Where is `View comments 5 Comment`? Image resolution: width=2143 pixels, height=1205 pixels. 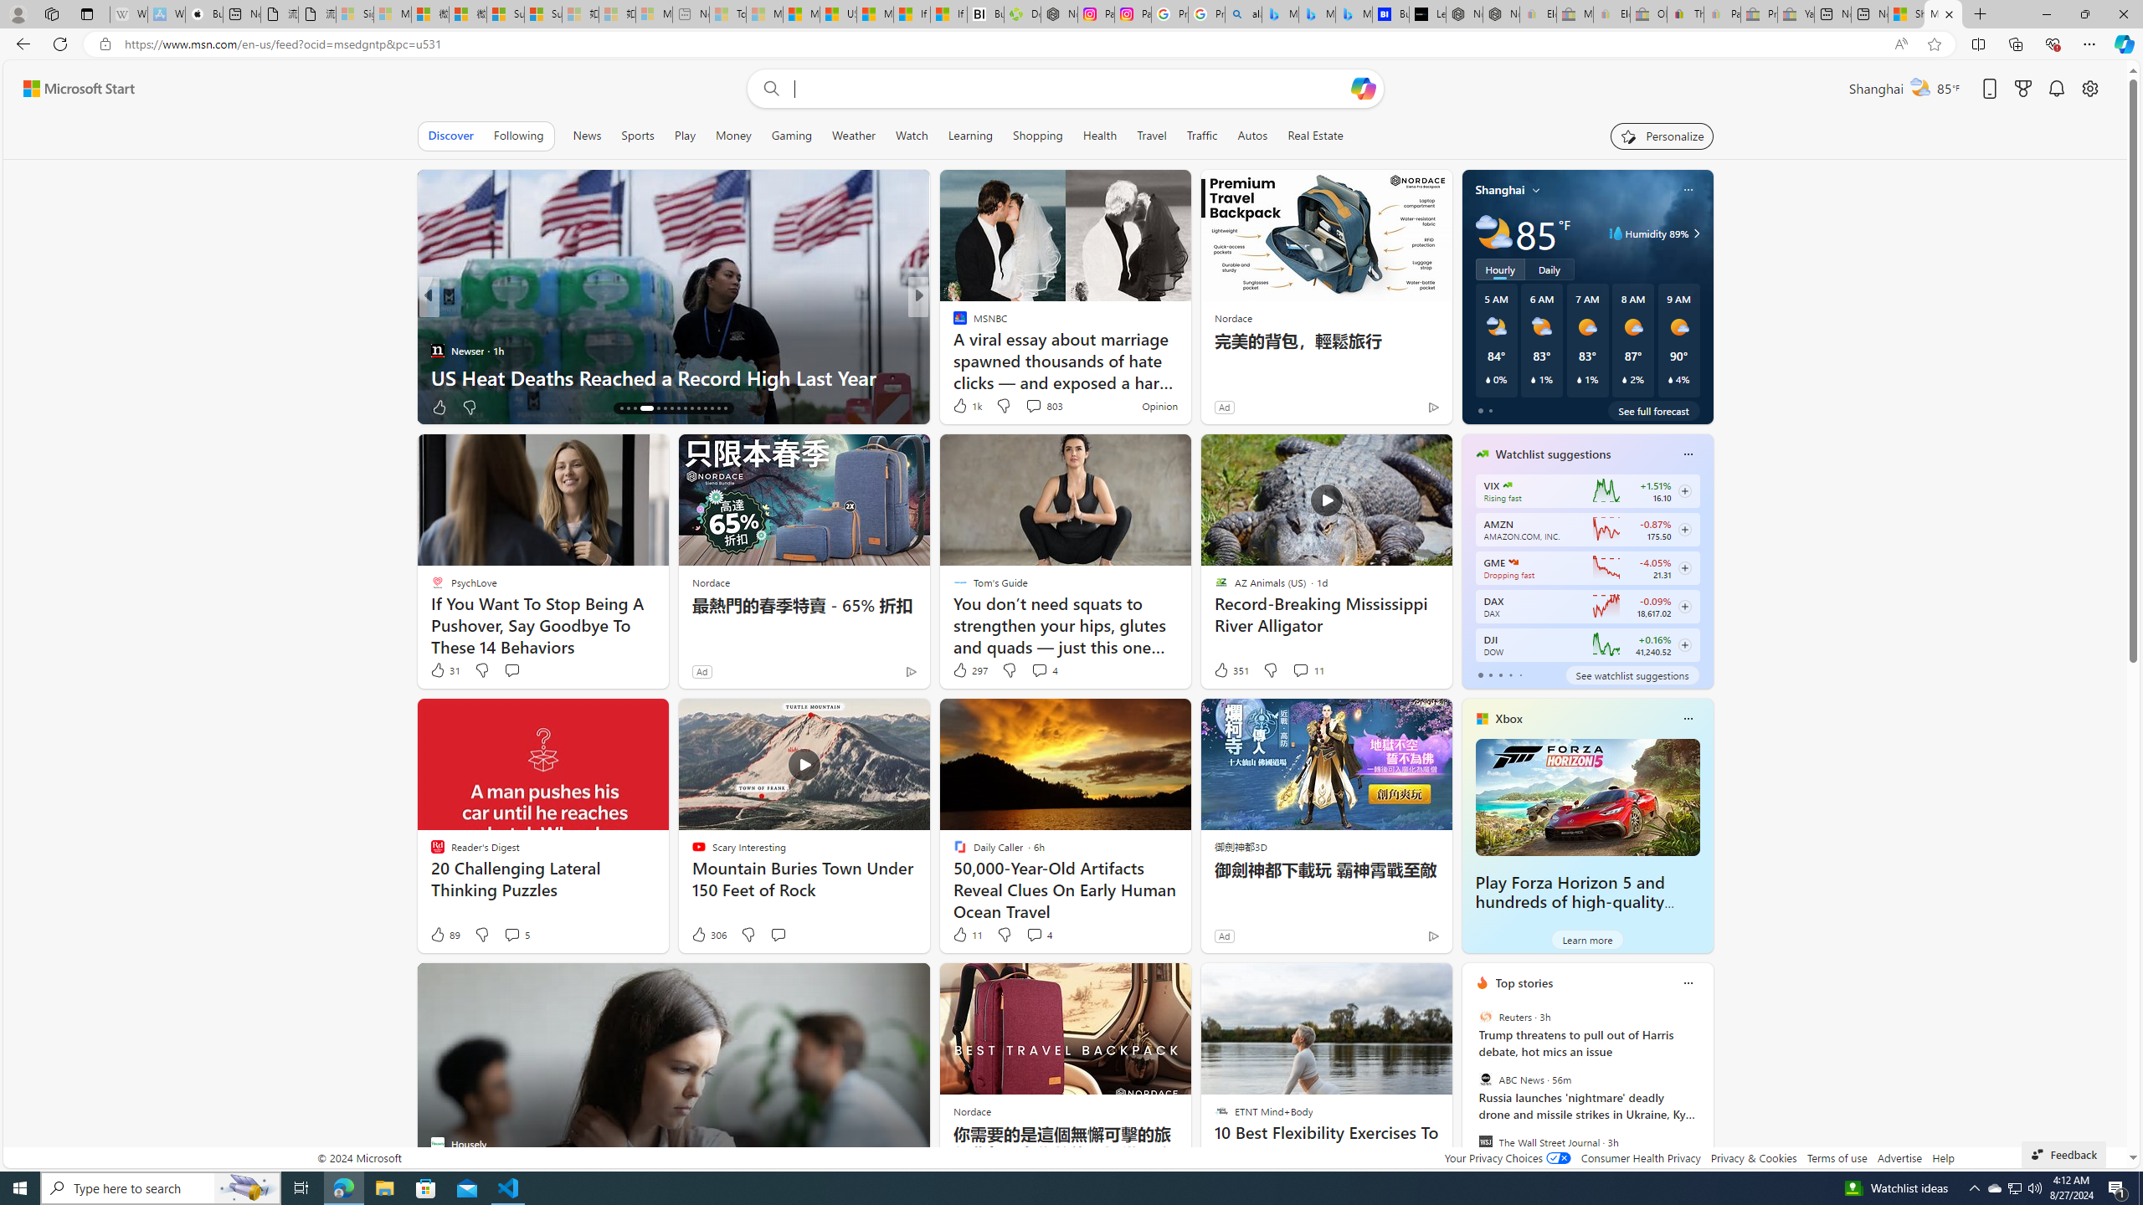 View comments 5 Comment is located at coordinates (512, 935).